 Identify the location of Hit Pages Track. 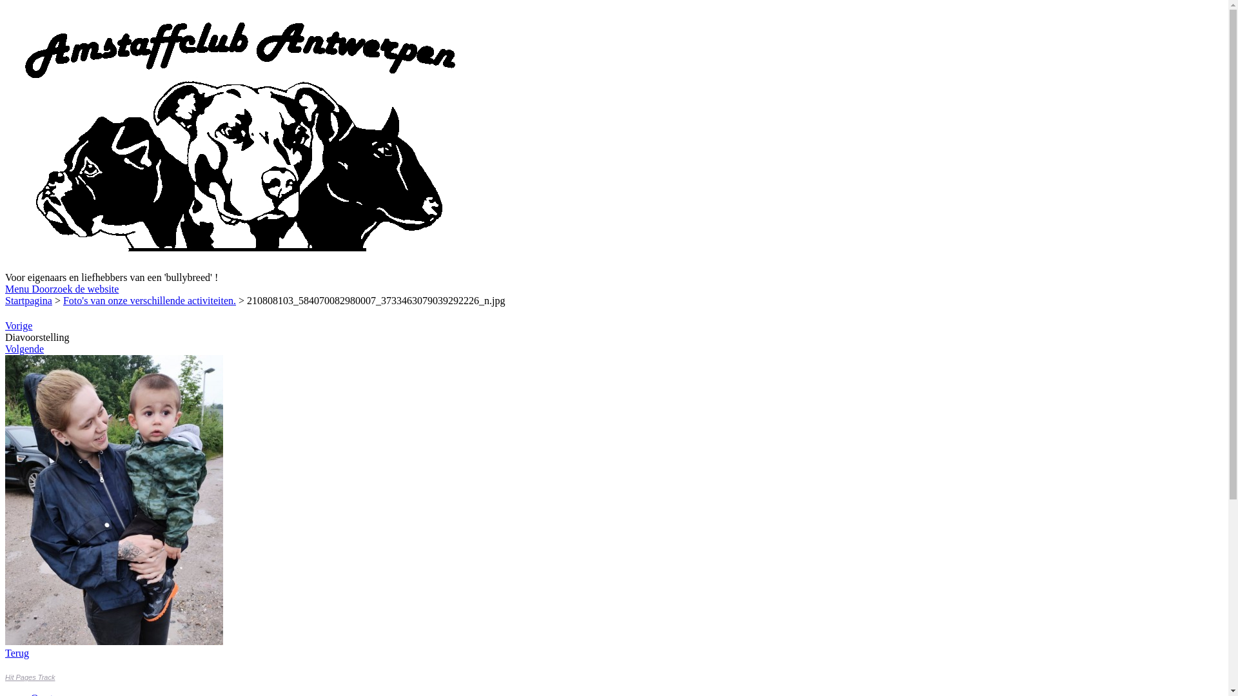
(30, 677).